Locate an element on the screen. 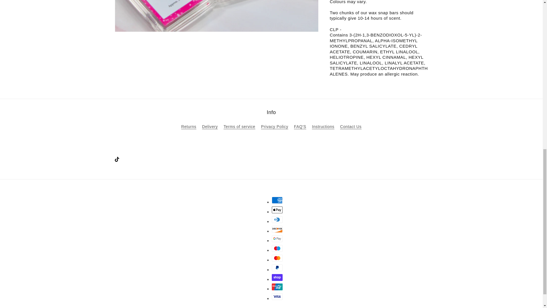 This screenshot has height=308, width=547. Maestro is located at coordinates (277, 248).